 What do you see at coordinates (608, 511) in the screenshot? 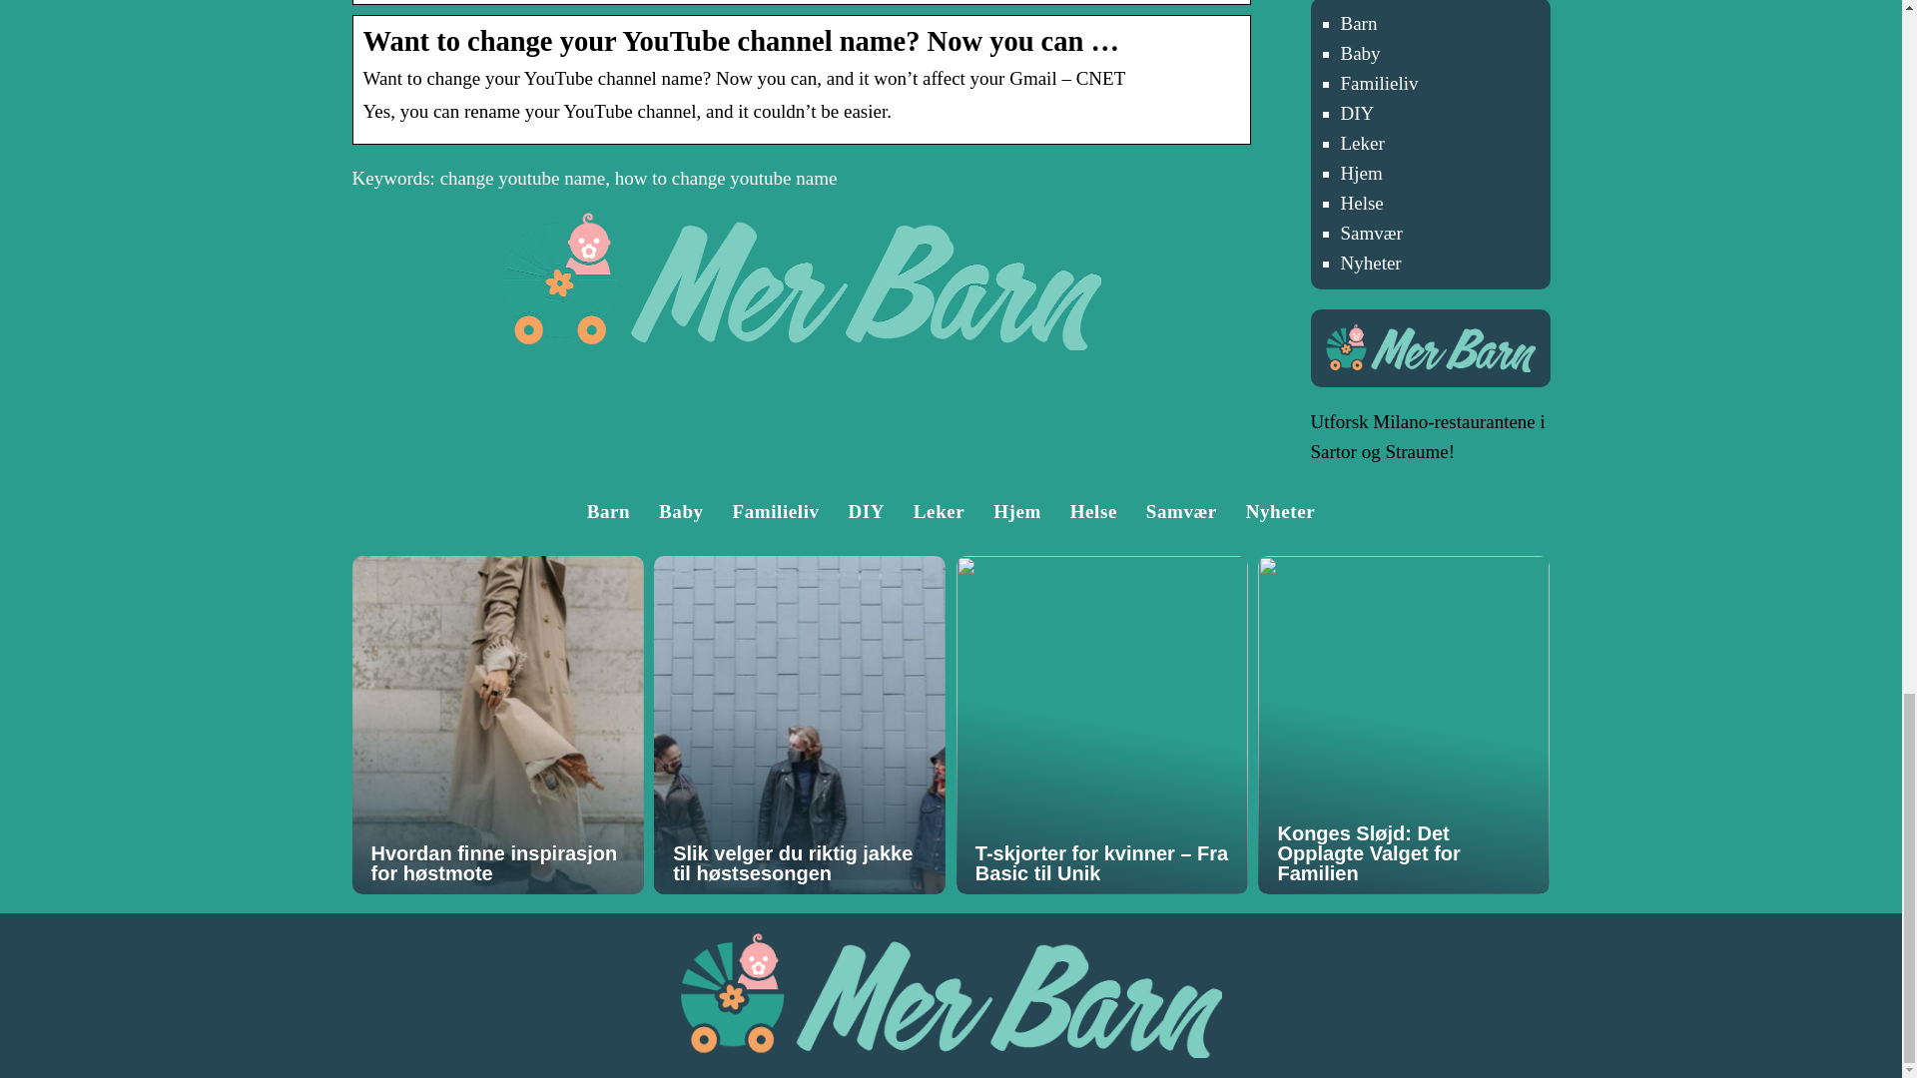
I see `Barn` at bounding box center [608, 511].